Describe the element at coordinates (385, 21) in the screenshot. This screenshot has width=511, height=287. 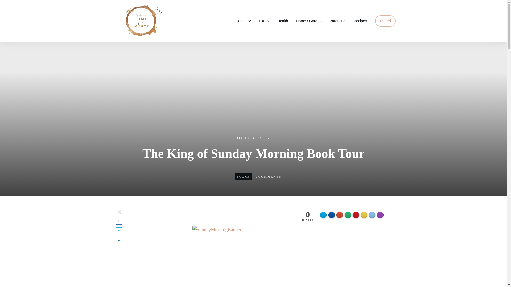
I see `Travel` at that location.